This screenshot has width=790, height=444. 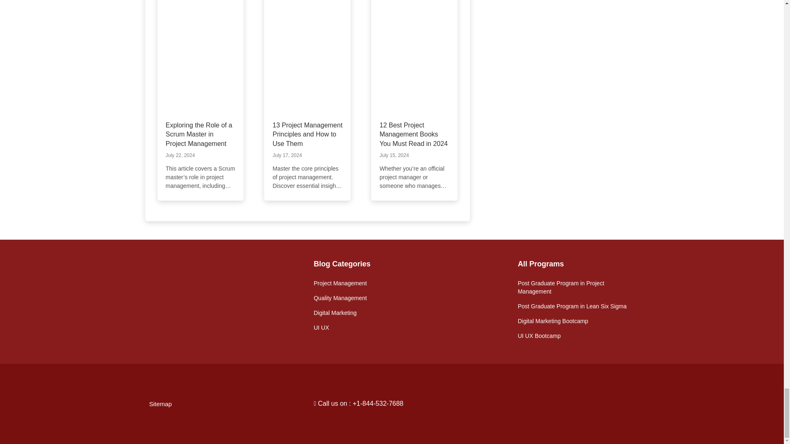 What do you see at coordinates (340, 283) in the screenshot?
I see `Project Management` at bounding box center [340, 283].